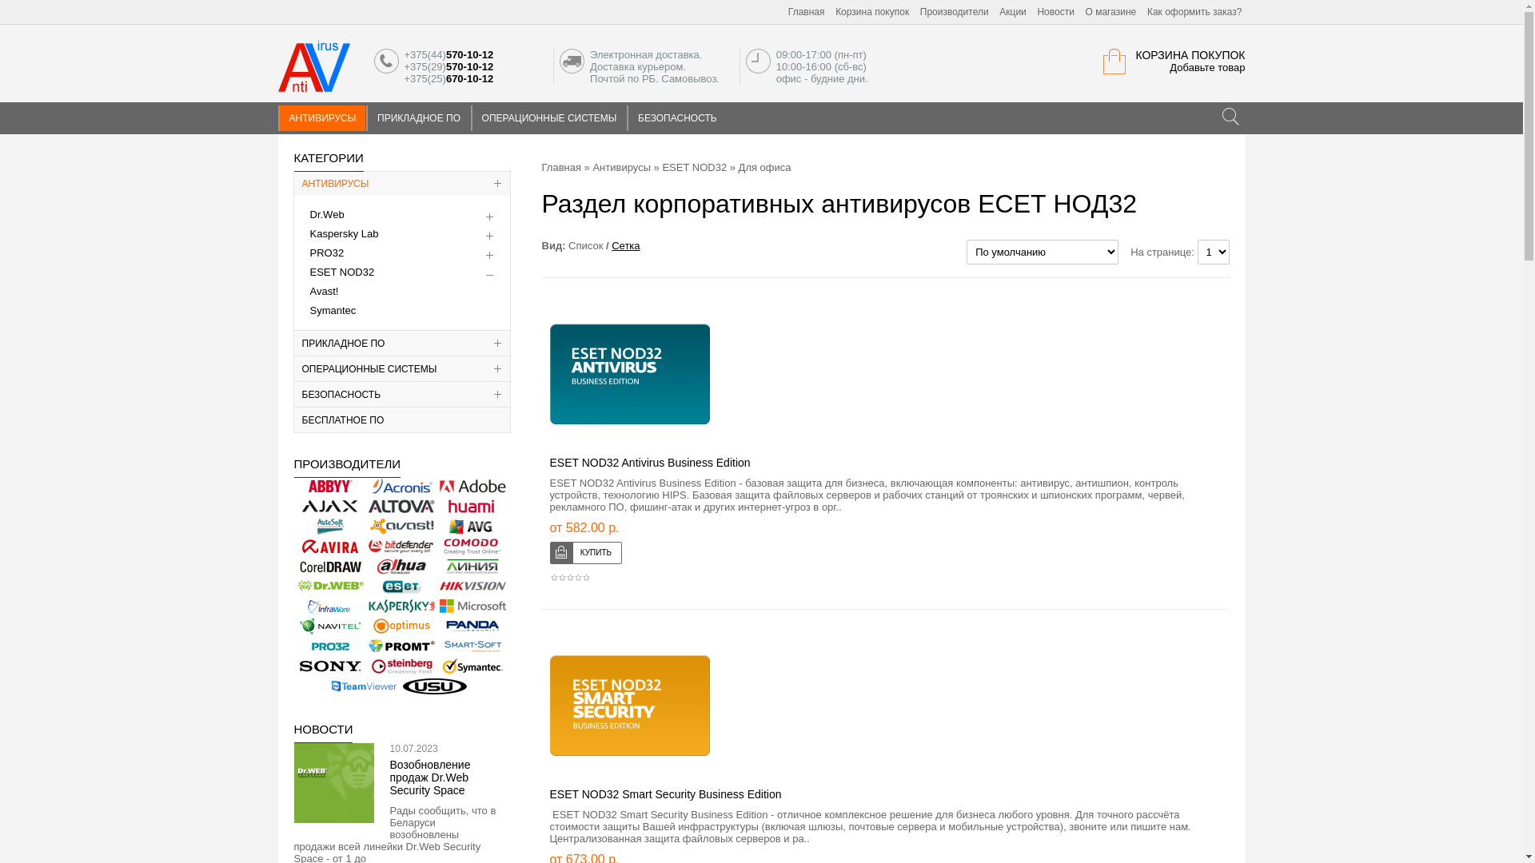 The width and height of the screenshot is (1535, 863). Describe the element at coordinates (401, 547) in the screenshot. I see `BitDefender` at that location.